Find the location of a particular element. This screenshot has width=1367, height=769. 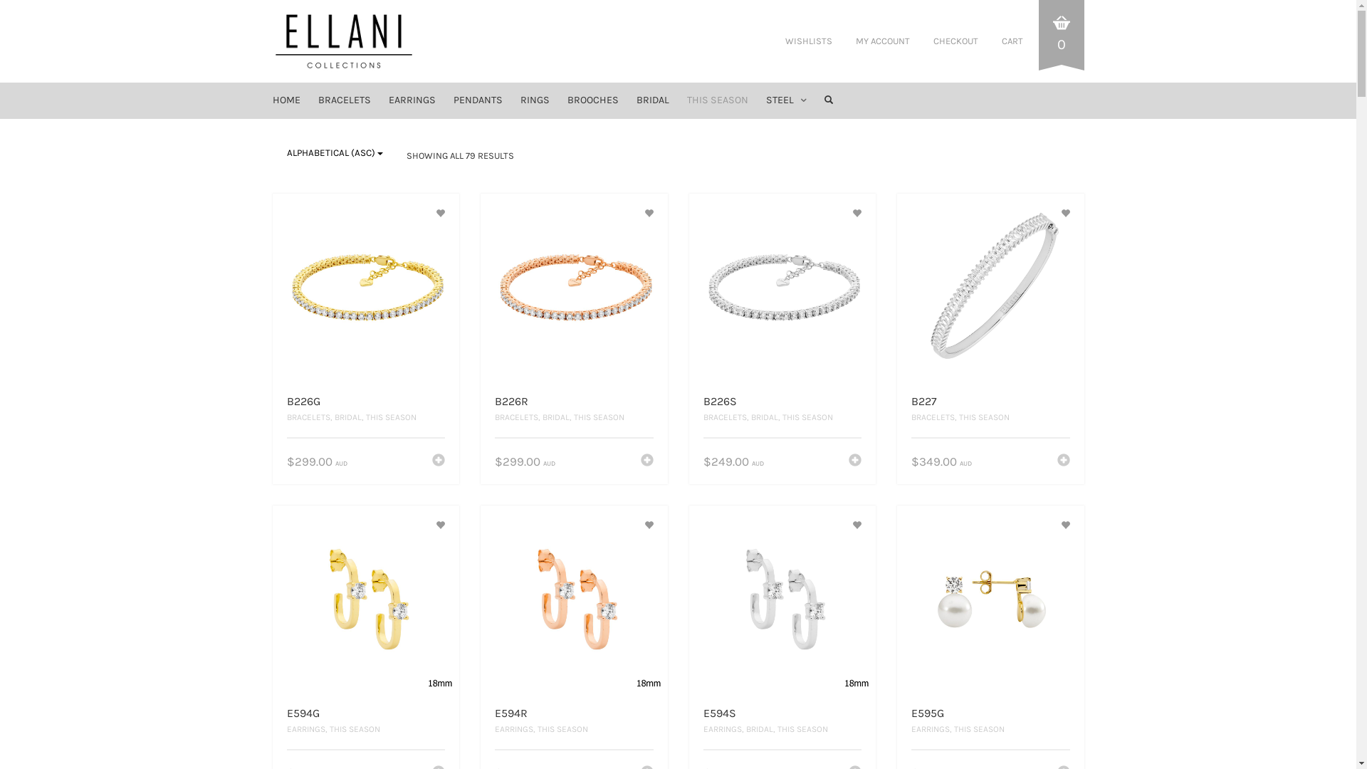

CART is located at coordinates (1009, 41).